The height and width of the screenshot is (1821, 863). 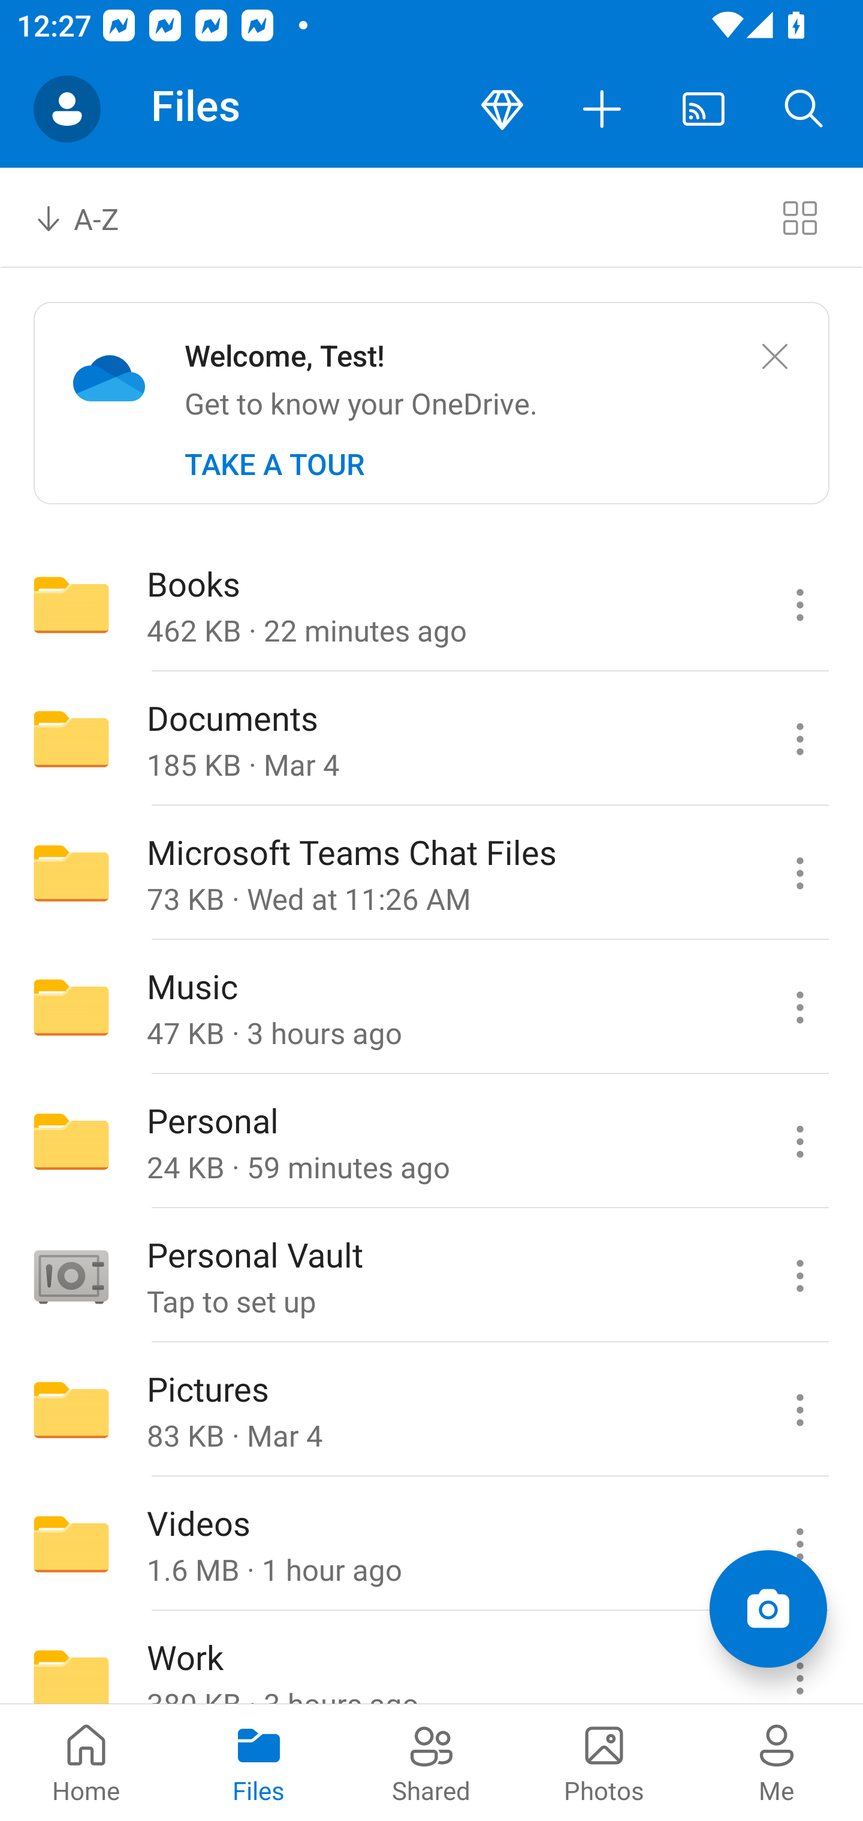 What do you see at coordinates (274, 464) in the screenshot?
I see `TAKE A TOUR` at bounding box center [274, 464].